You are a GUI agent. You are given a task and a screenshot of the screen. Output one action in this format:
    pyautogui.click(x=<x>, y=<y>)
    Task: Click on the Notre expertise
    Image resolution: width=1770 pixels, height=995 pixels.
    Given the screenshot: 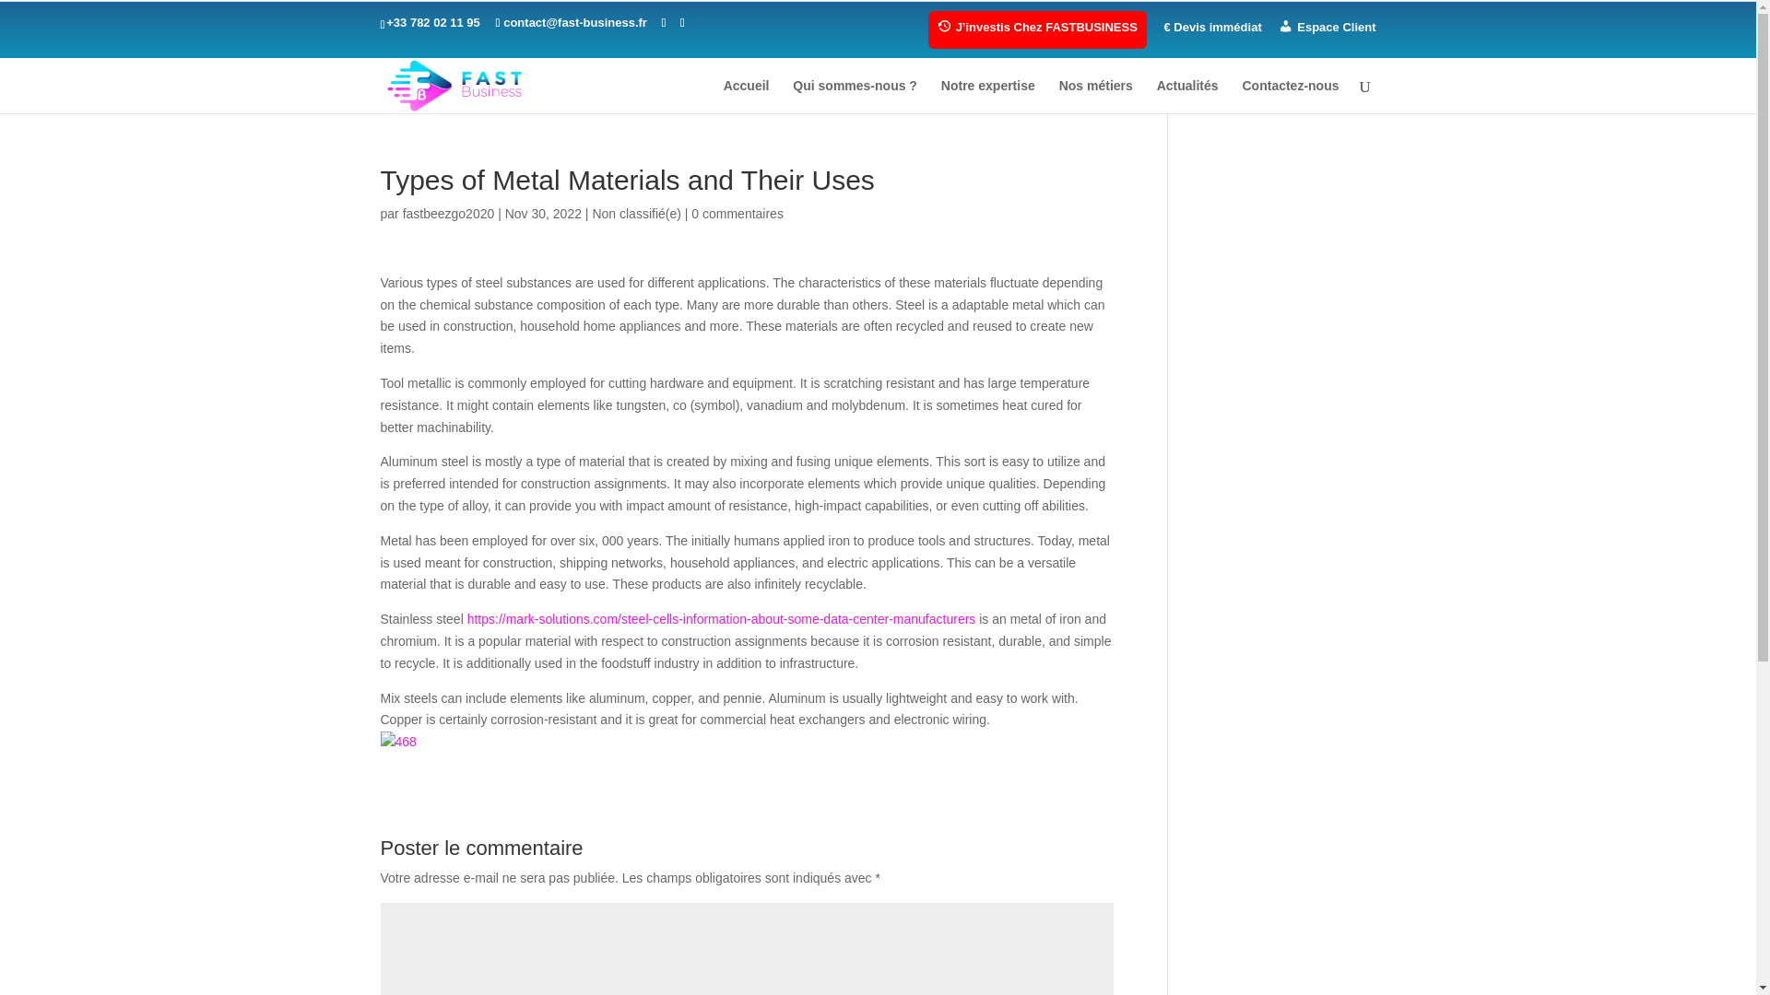 What is the action you would take?
    pyautogui.click(x=988, y=96)
    